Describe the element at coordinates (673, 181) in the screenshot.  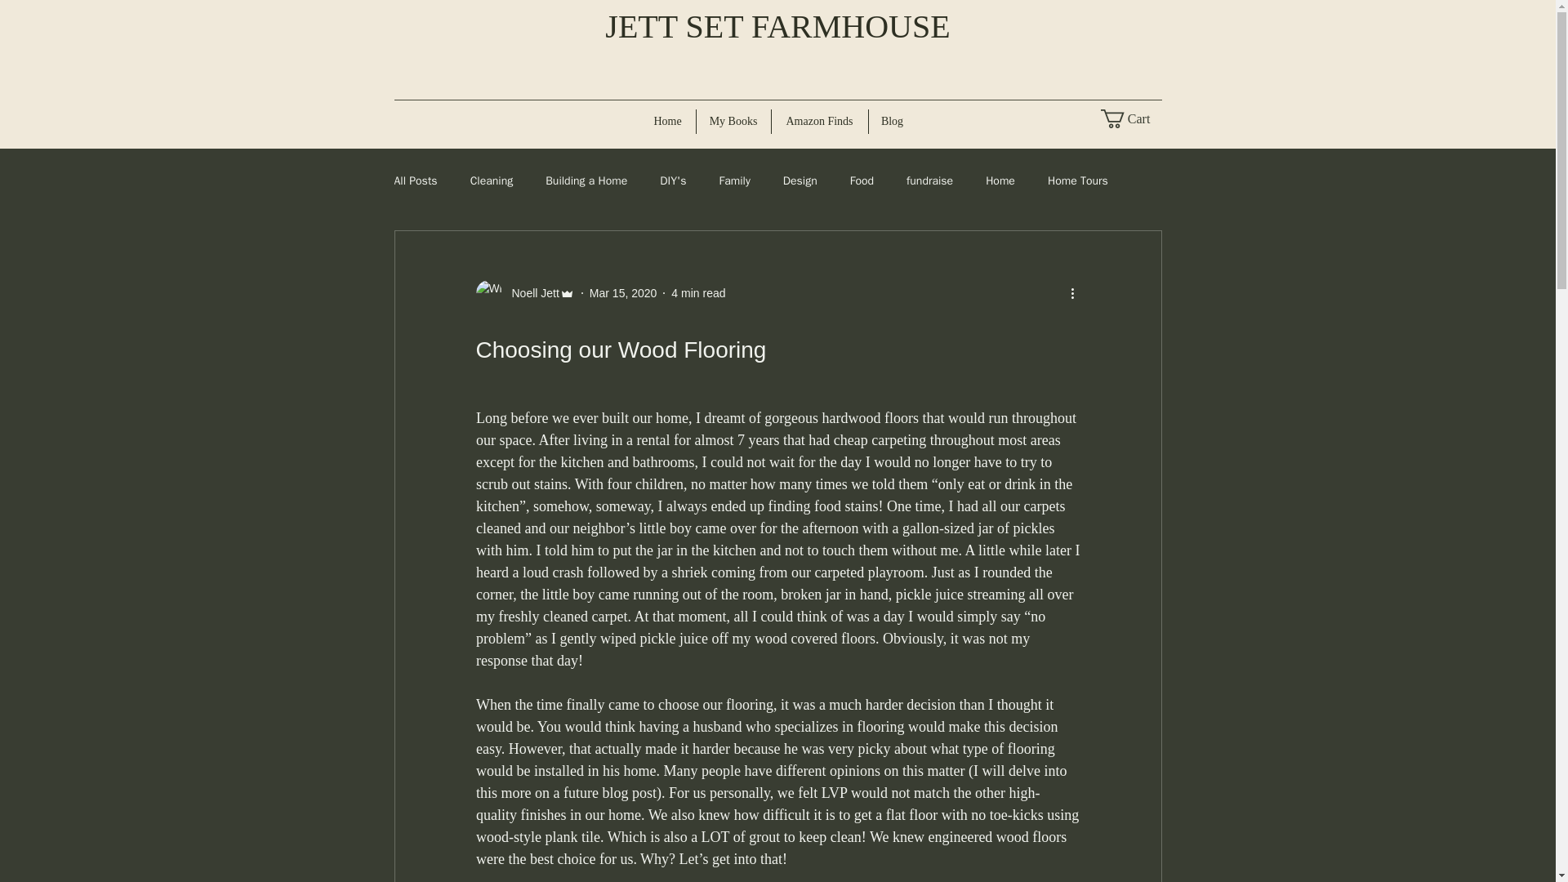
I see `DIY's` at that location.